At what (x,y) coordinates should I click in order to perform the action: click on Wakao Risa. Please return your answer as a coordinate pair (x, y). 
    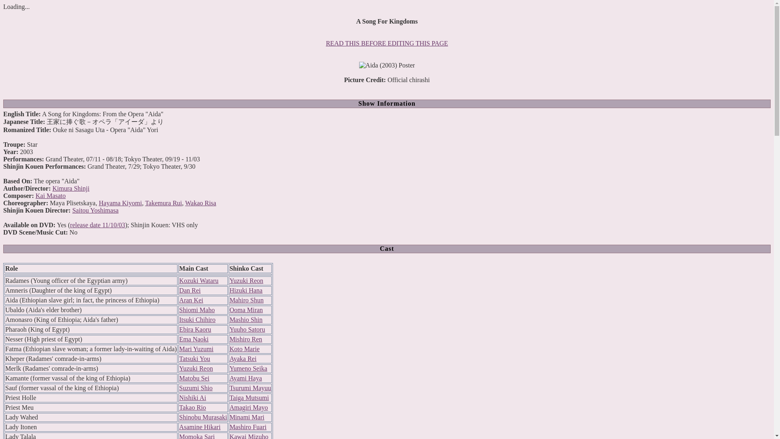
    Looking at the image, I should click on (201, 203).